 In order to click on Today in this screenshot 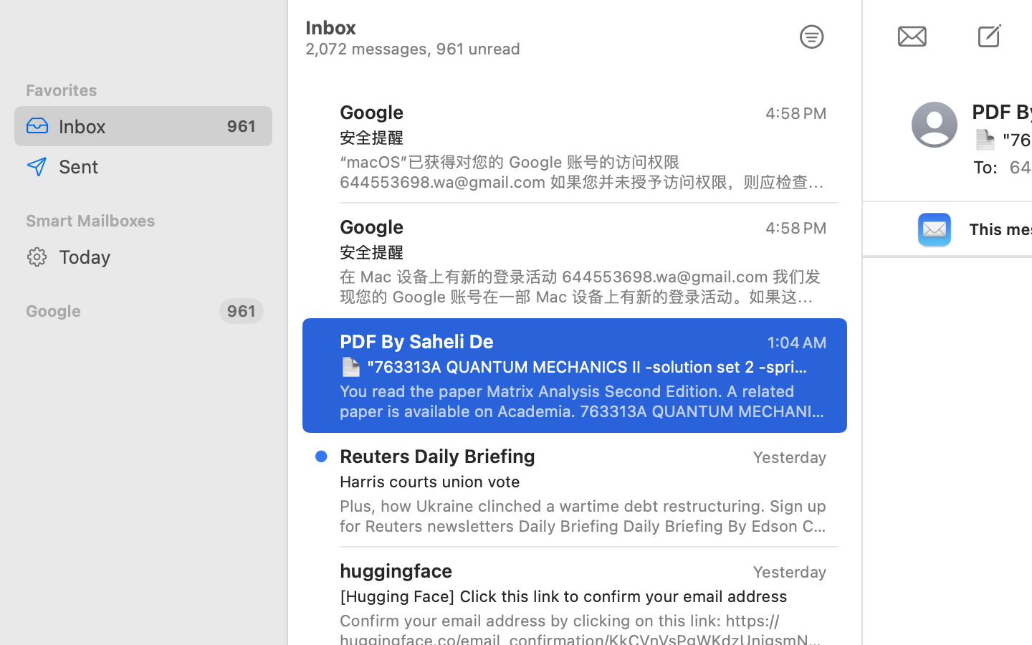, I will do `click(160, 257)`.